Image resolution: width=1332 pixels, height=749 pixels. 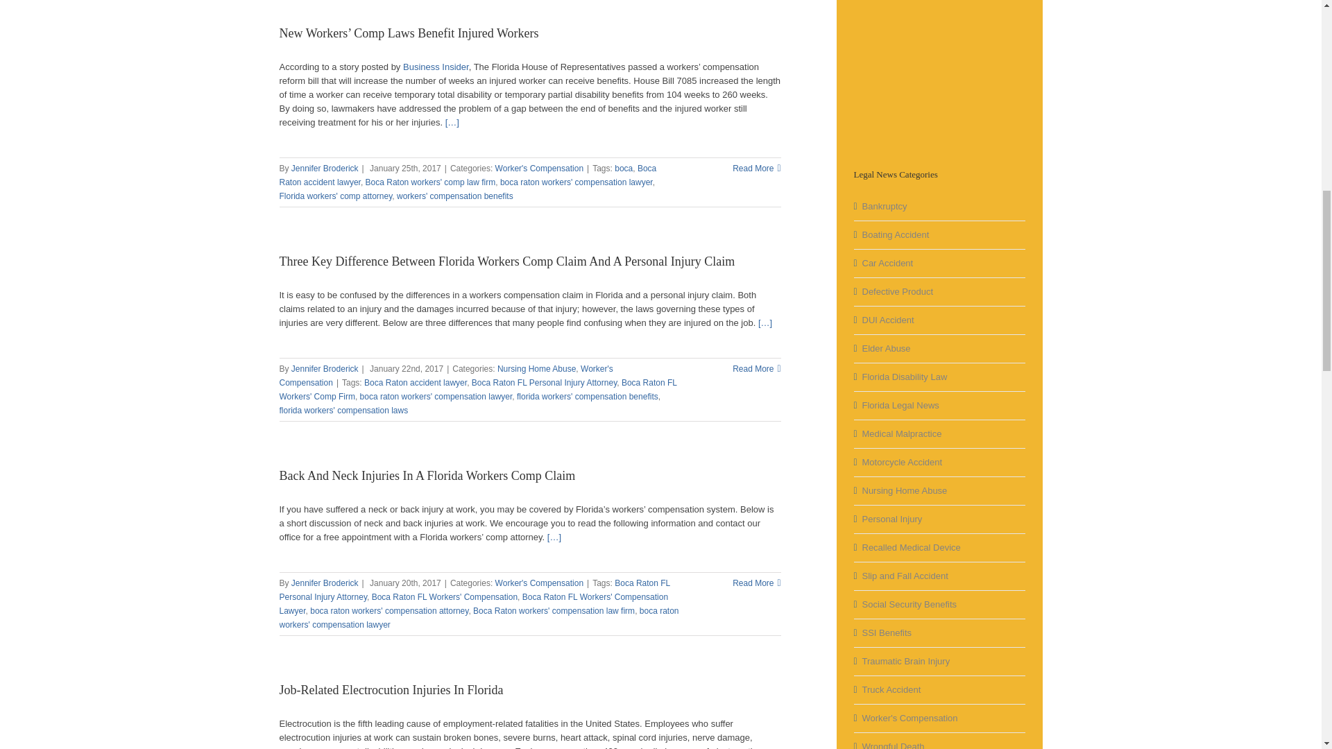 What do you see at coordinates (325, 368) in the screenshot?
I see `Posts by Jennifer Broderick` at bounding box center [325, 368].